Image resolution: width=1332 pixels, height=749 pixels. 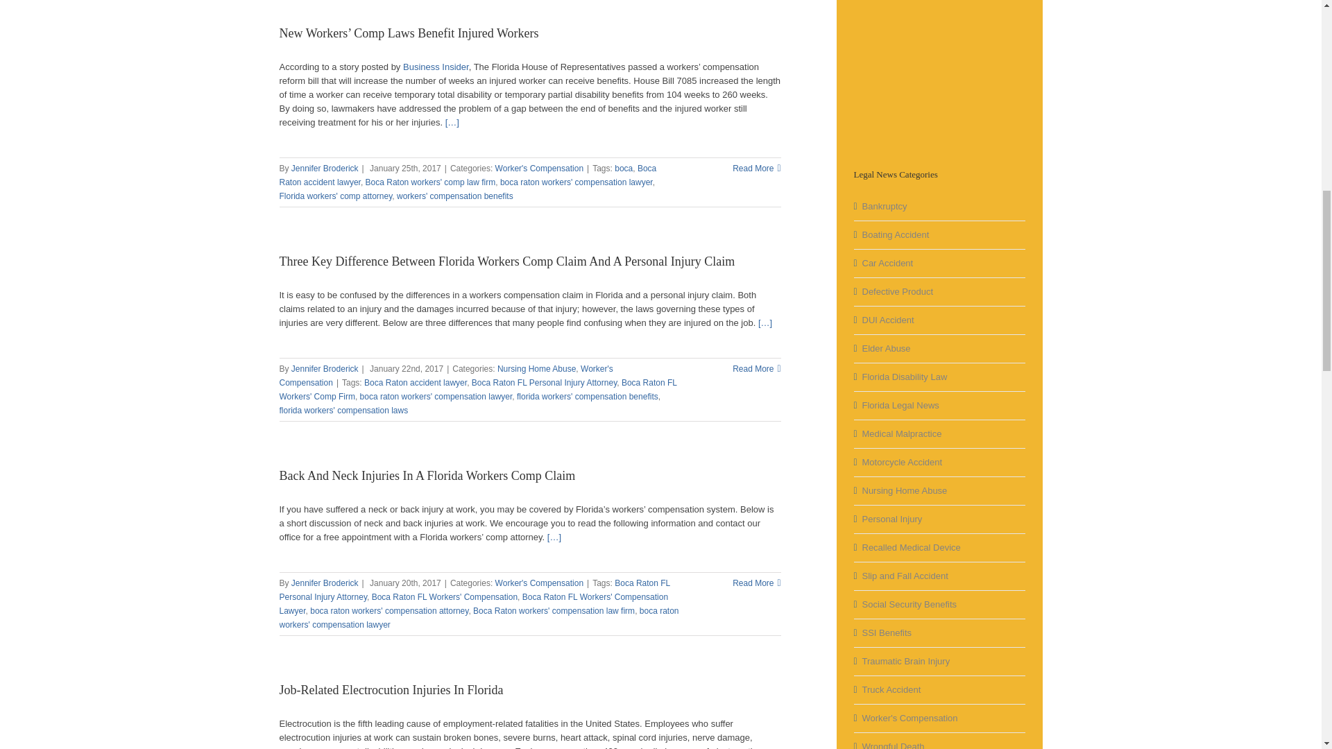 What do you see at coordinates (325, 368) in the screenshot?
I see `Posts by Jennifer Broderick` at bounding box center [325, 368].